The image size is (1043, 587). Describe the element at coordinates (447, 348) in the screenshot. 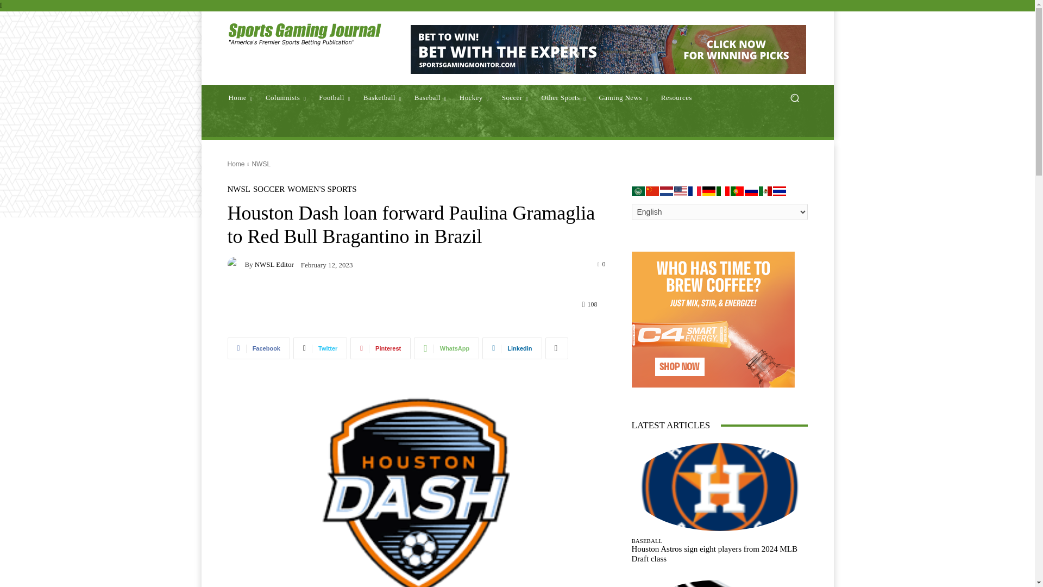

I see `WhatsApp` at that location.